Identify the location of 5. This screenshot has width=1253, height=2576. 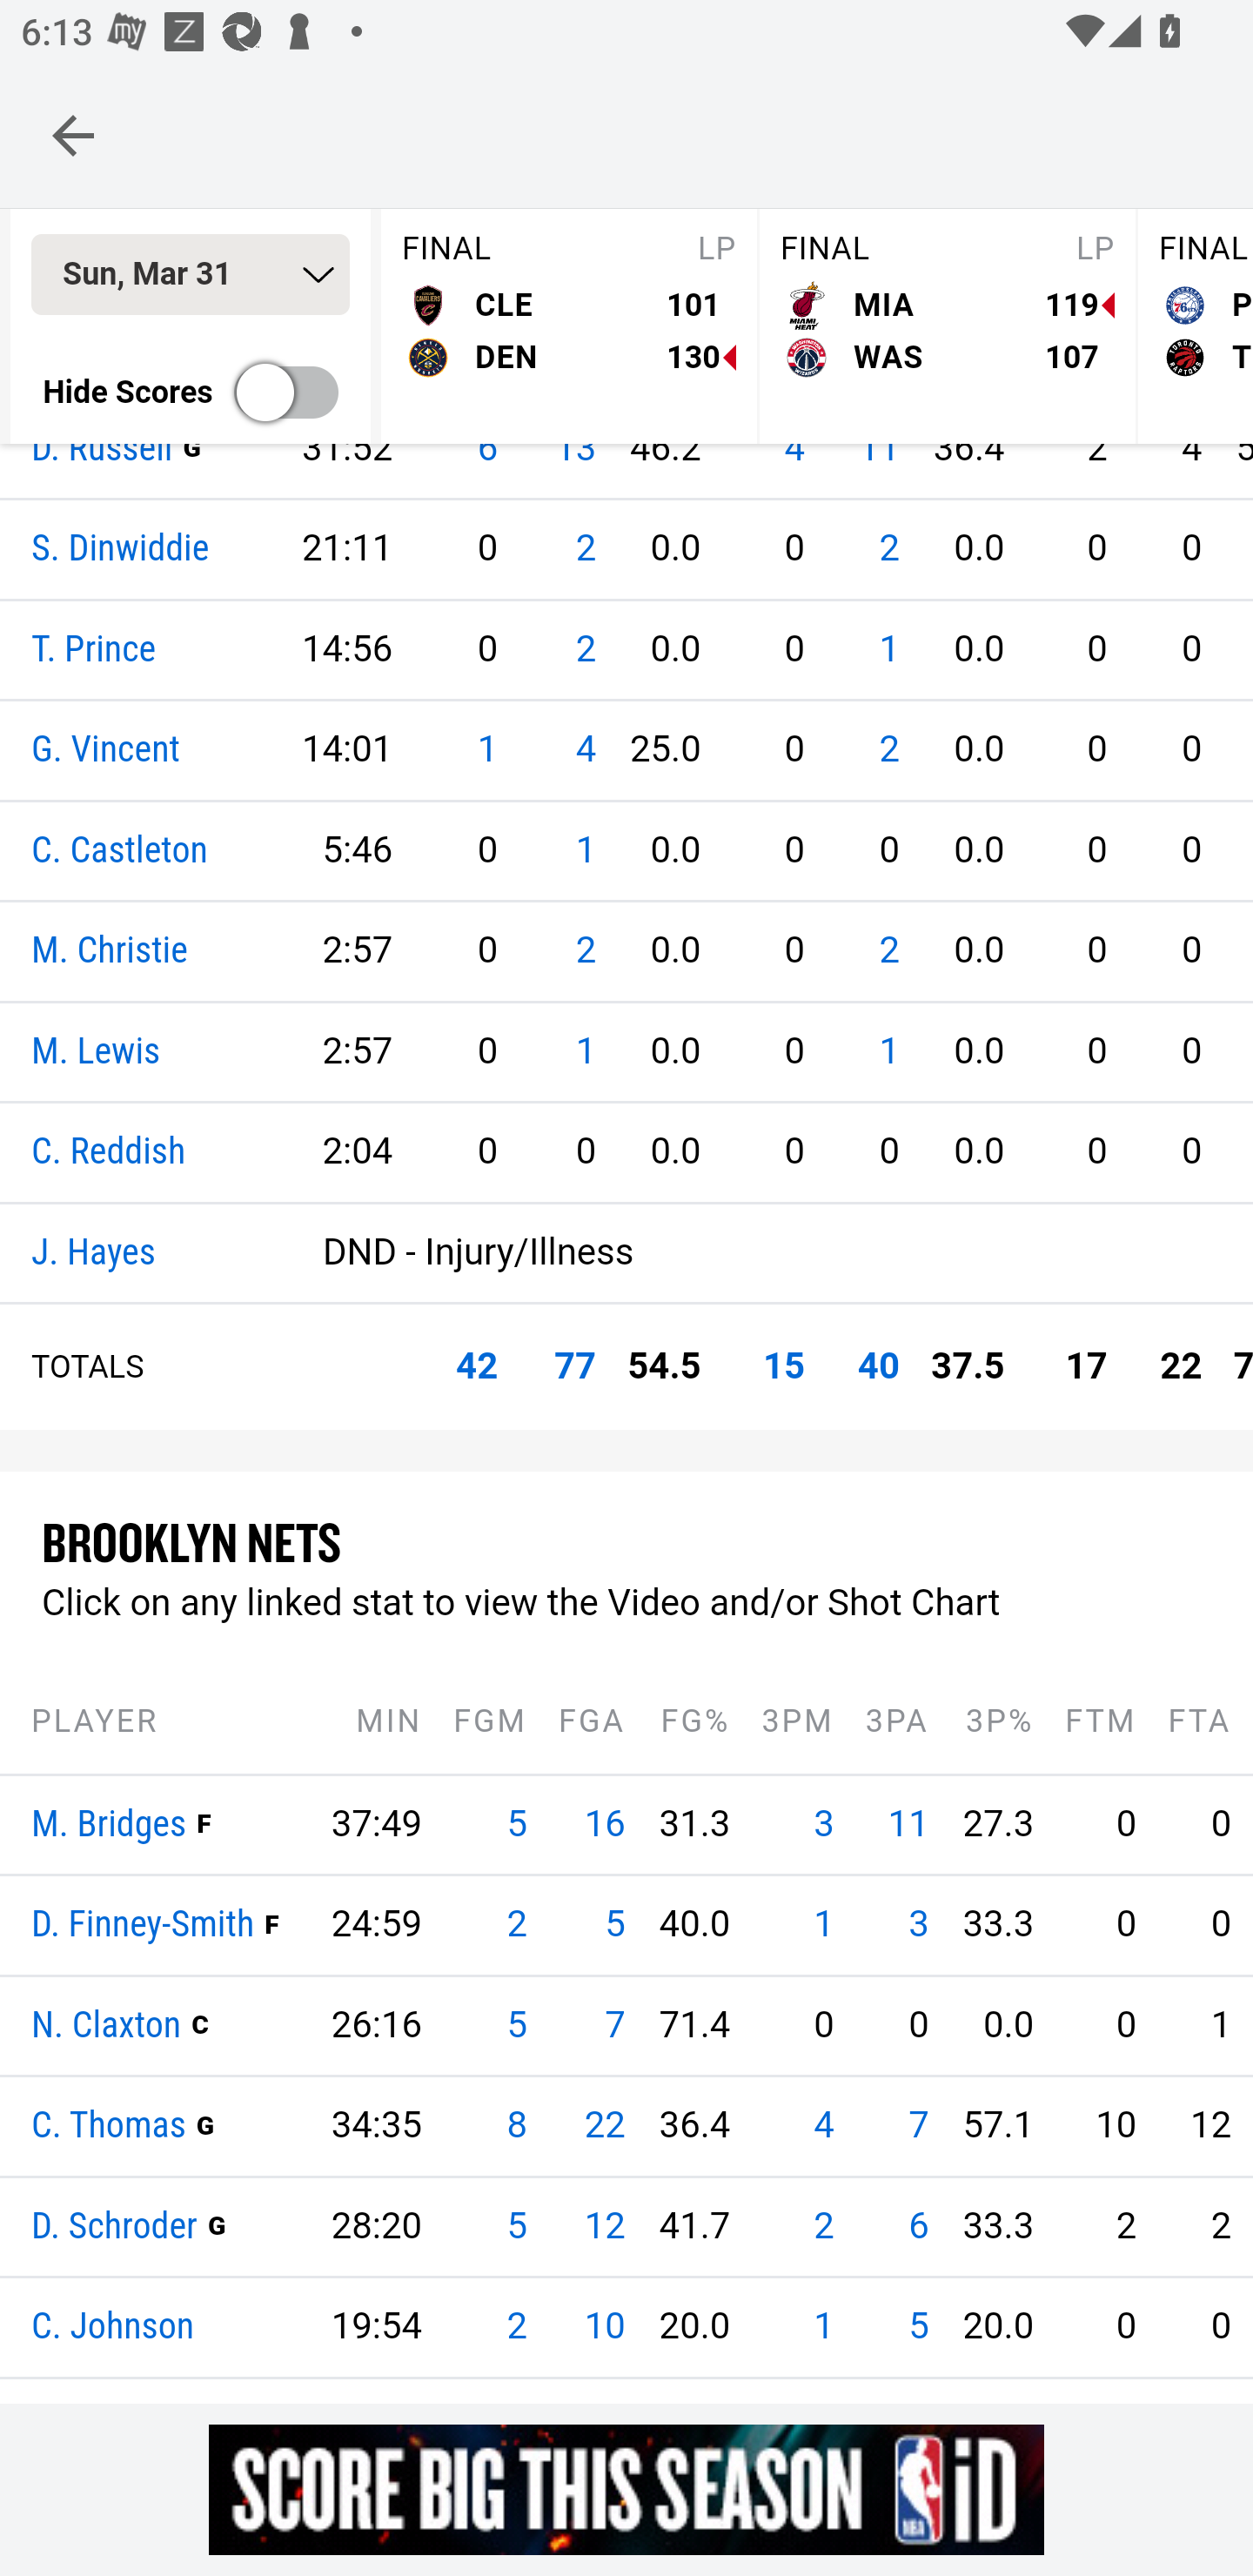
(517, 2226).